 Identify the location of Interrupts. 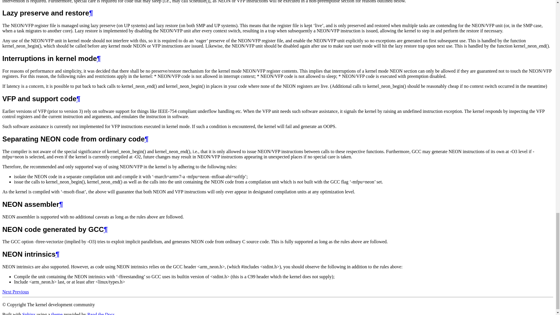
(20, 292).